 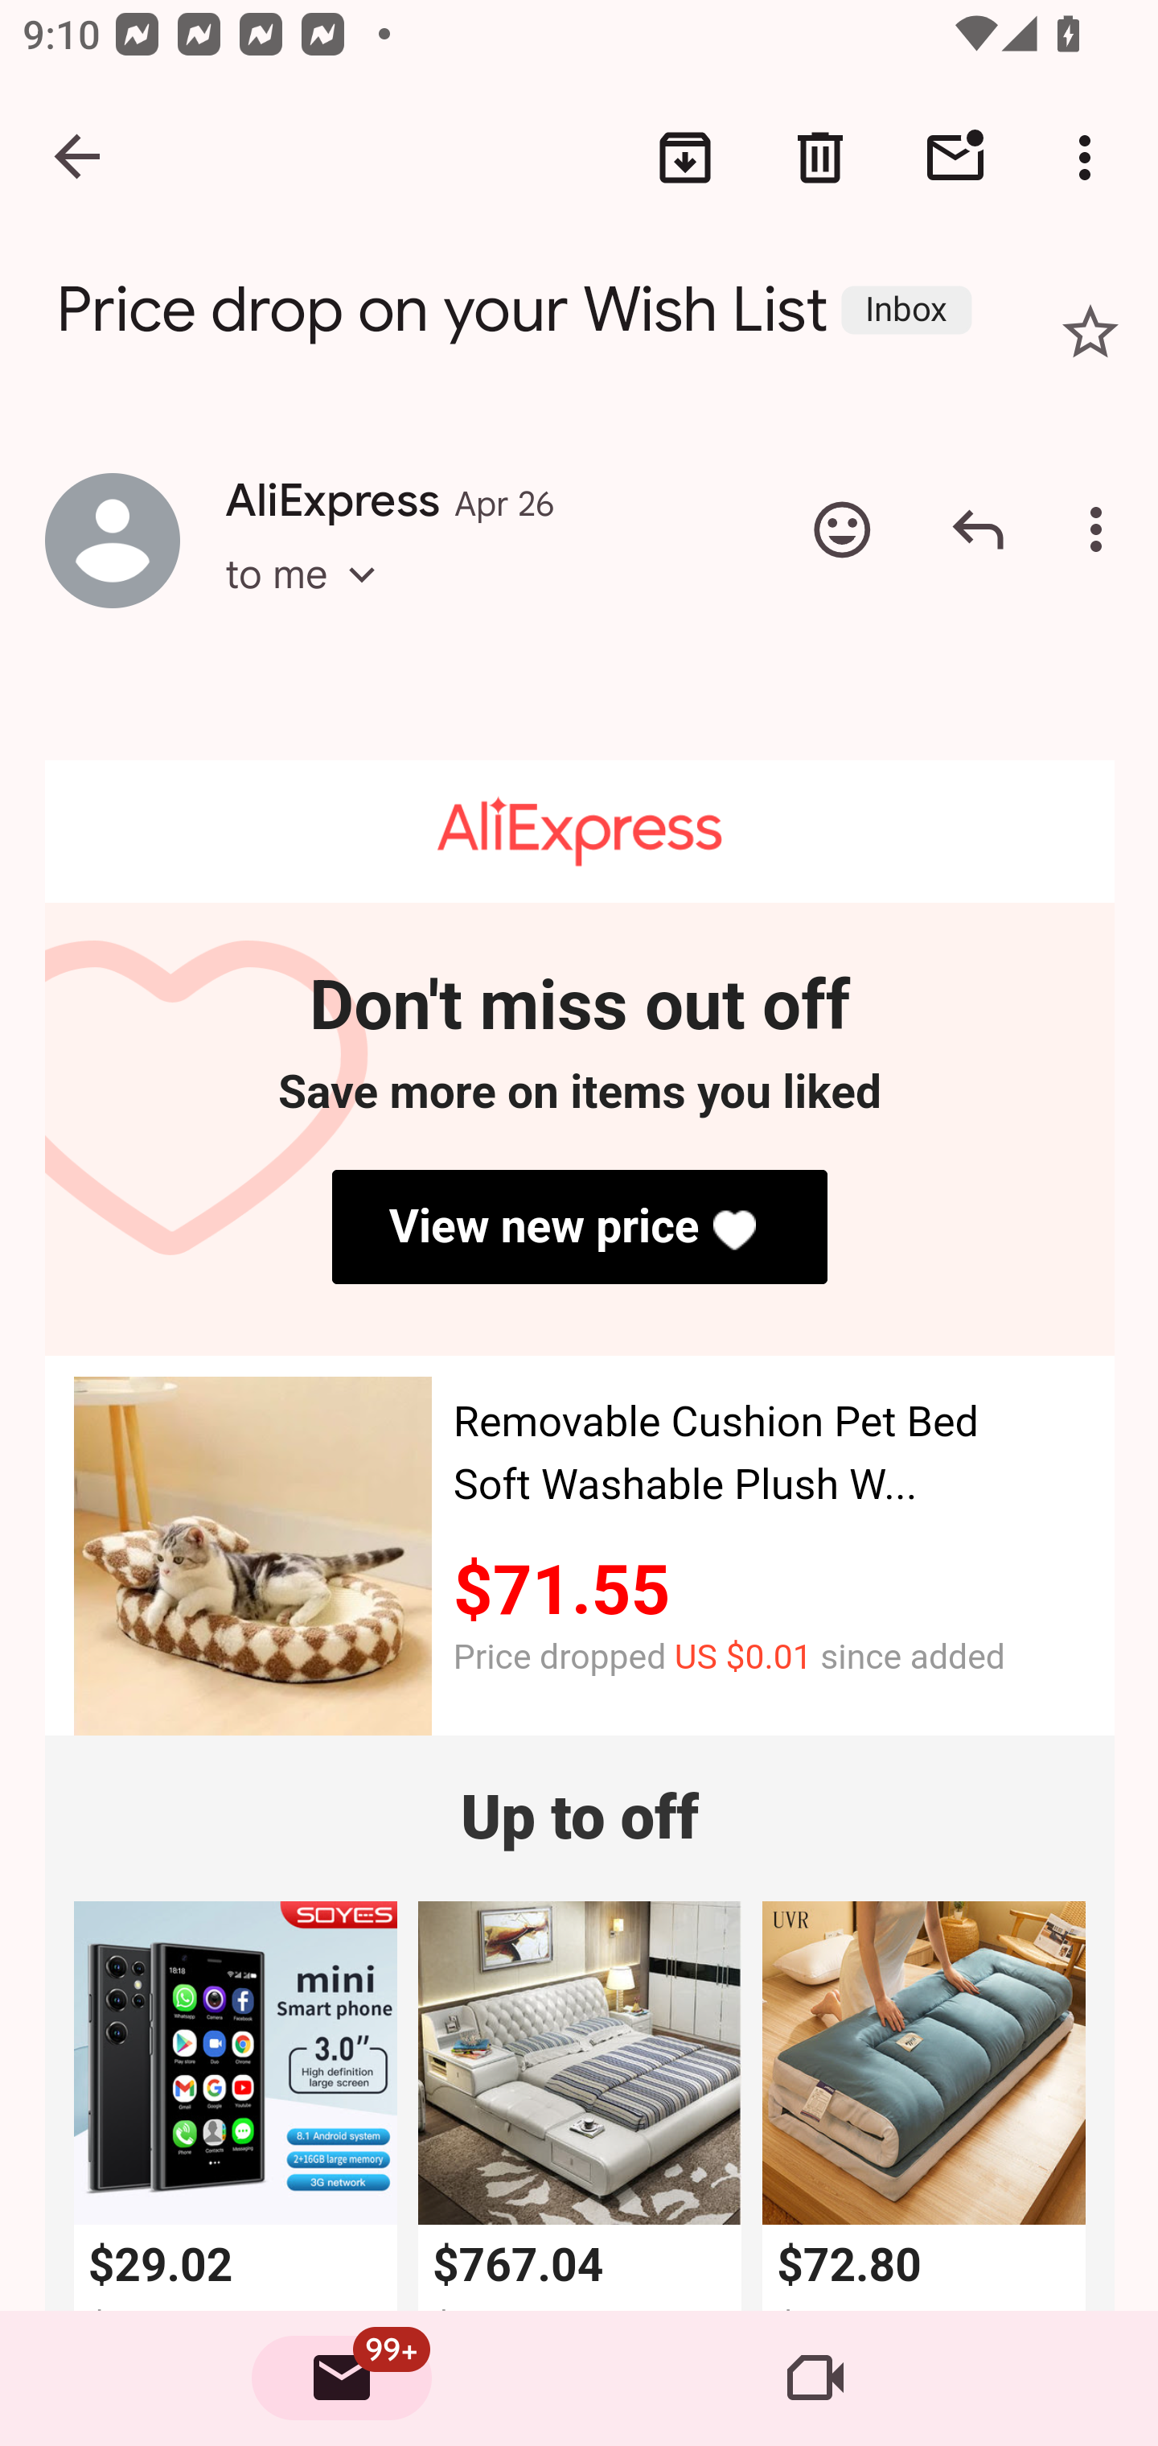 I want to click on More options, so click(x=1090, y=158).